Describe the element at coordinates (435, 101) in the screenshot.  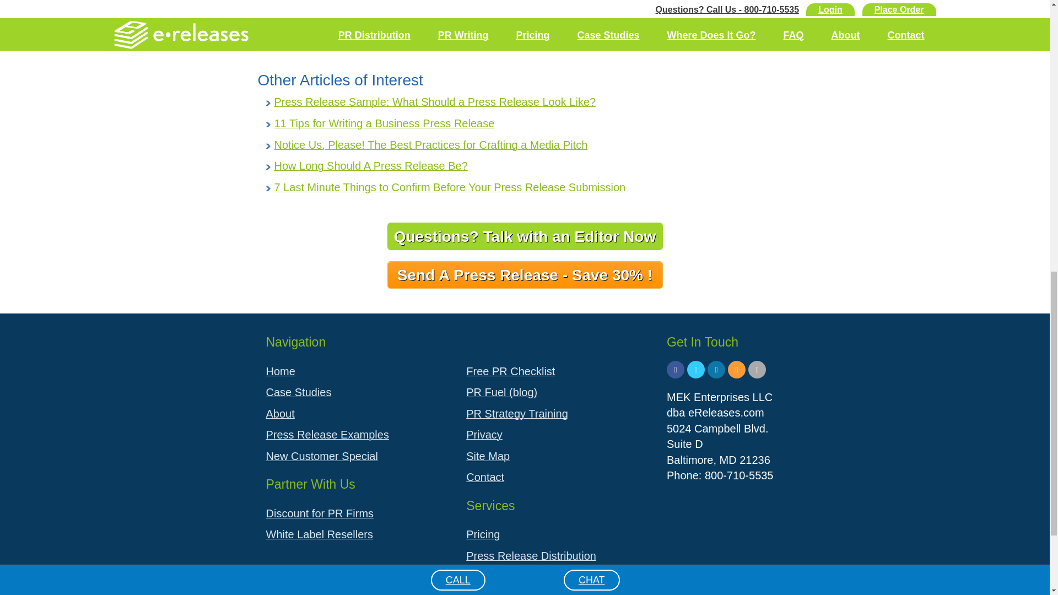
I see `Press Release Sample: What Should a Press Release Look Like?` at that location.